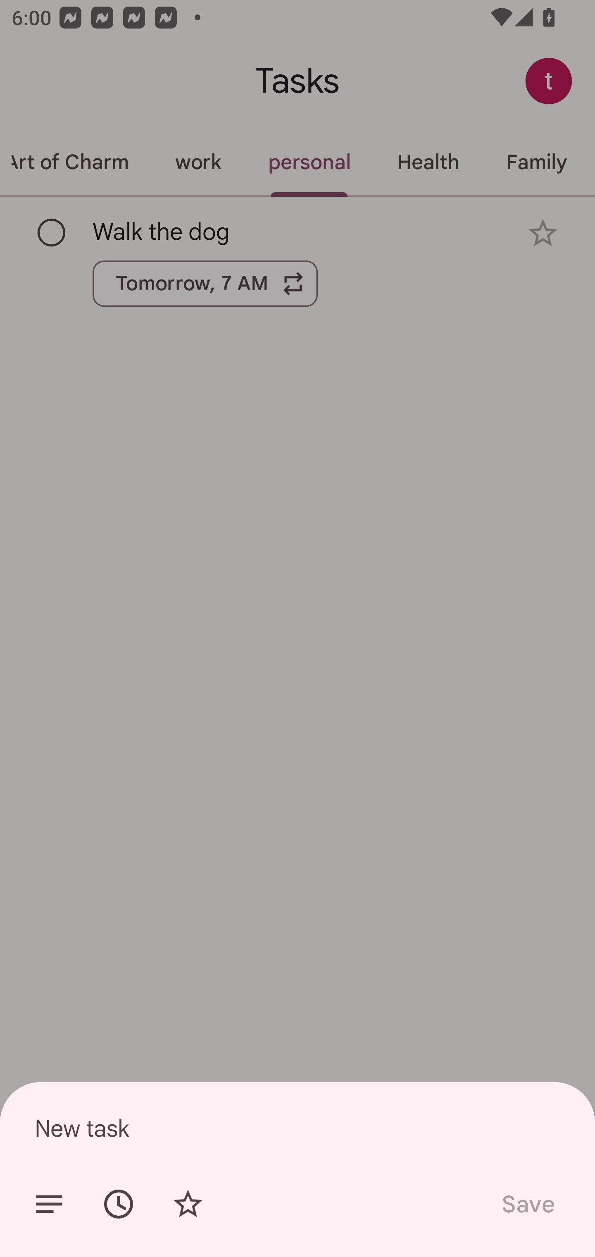  What do you see at coordinates (119, 1204) in the screenshot?
I see `Set date/time` at bounding box center [119, 1204].